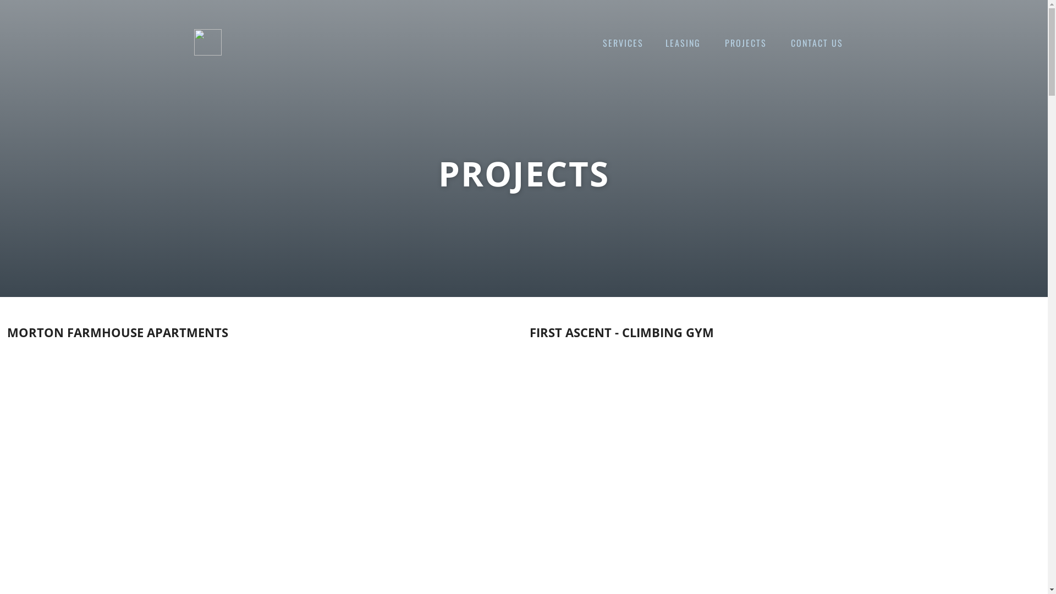 The width and height of the screenshot is (1056, 594). I want to click on CONTACT US, so click(817, 43).